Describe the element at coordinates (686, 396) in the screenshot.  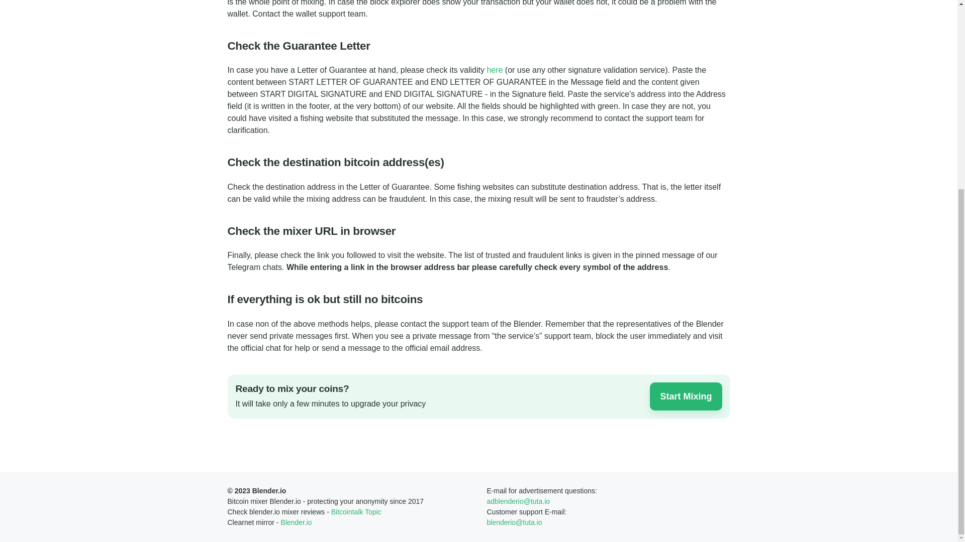
I see `Start Mixing` at that location.